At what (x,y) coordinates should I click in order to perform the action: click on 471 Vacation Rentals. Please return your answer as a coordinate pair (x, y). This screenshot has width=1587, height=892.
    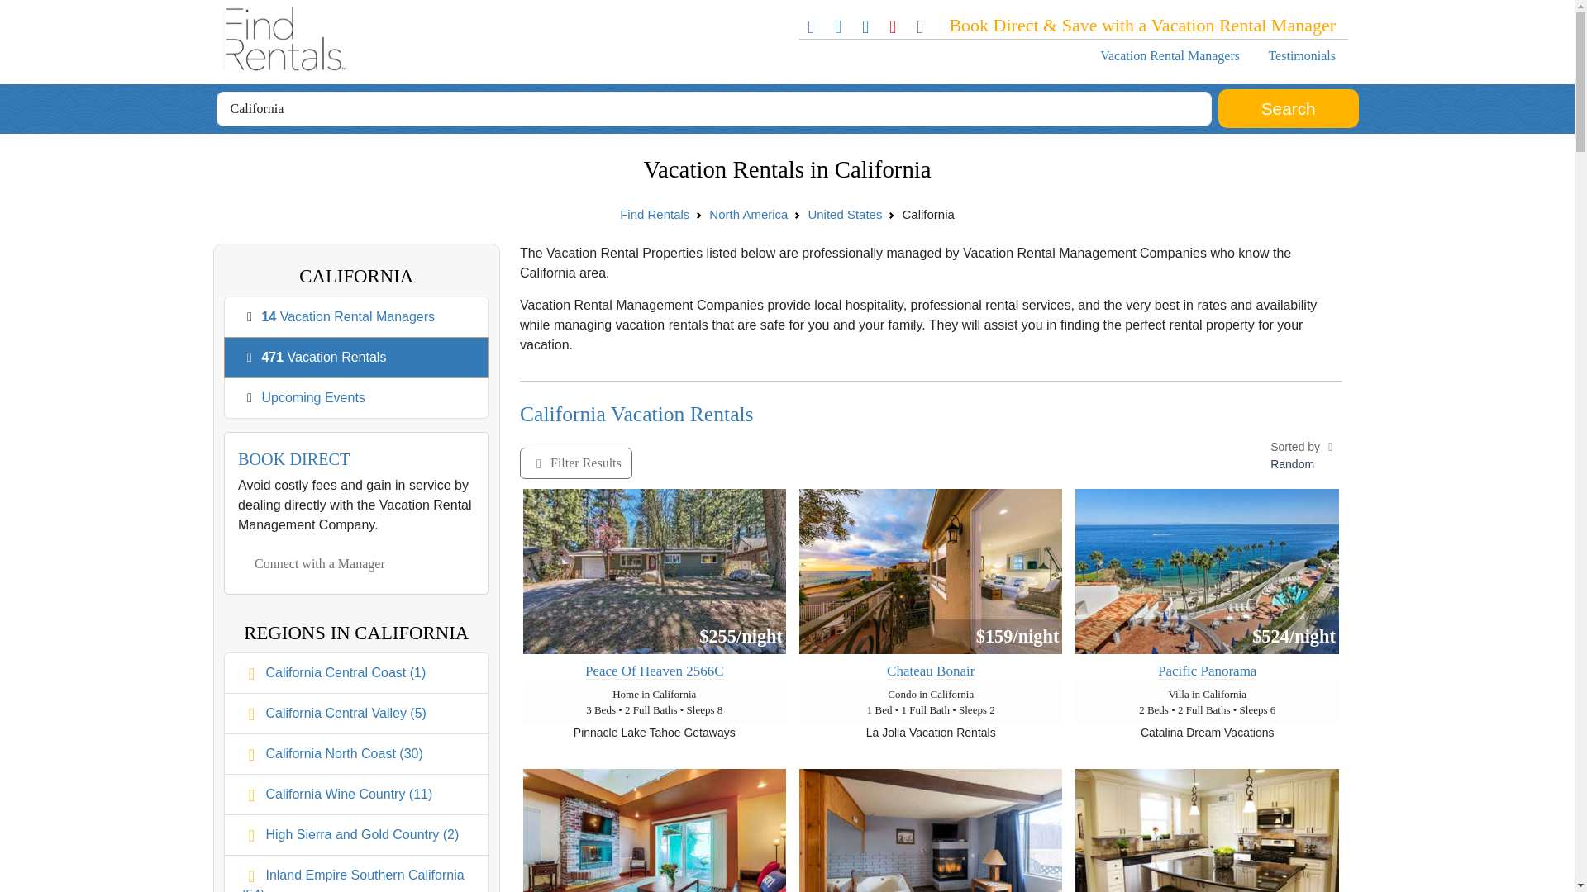
    Looking at the image, I should click on (323, 357).